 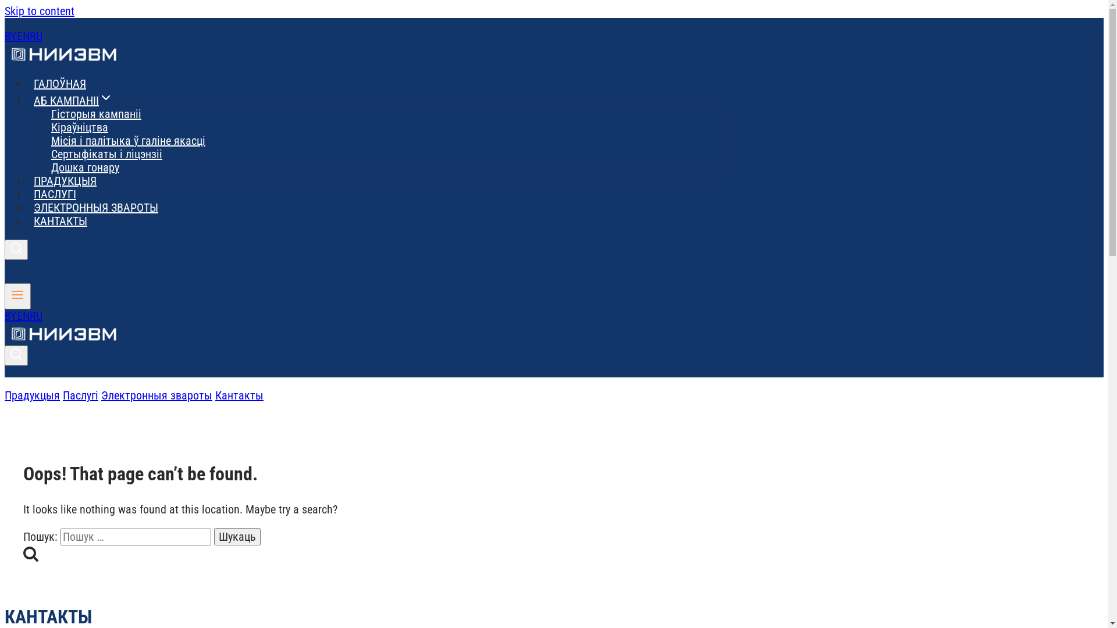 I want to click on RU, so click(x=36, y=36).